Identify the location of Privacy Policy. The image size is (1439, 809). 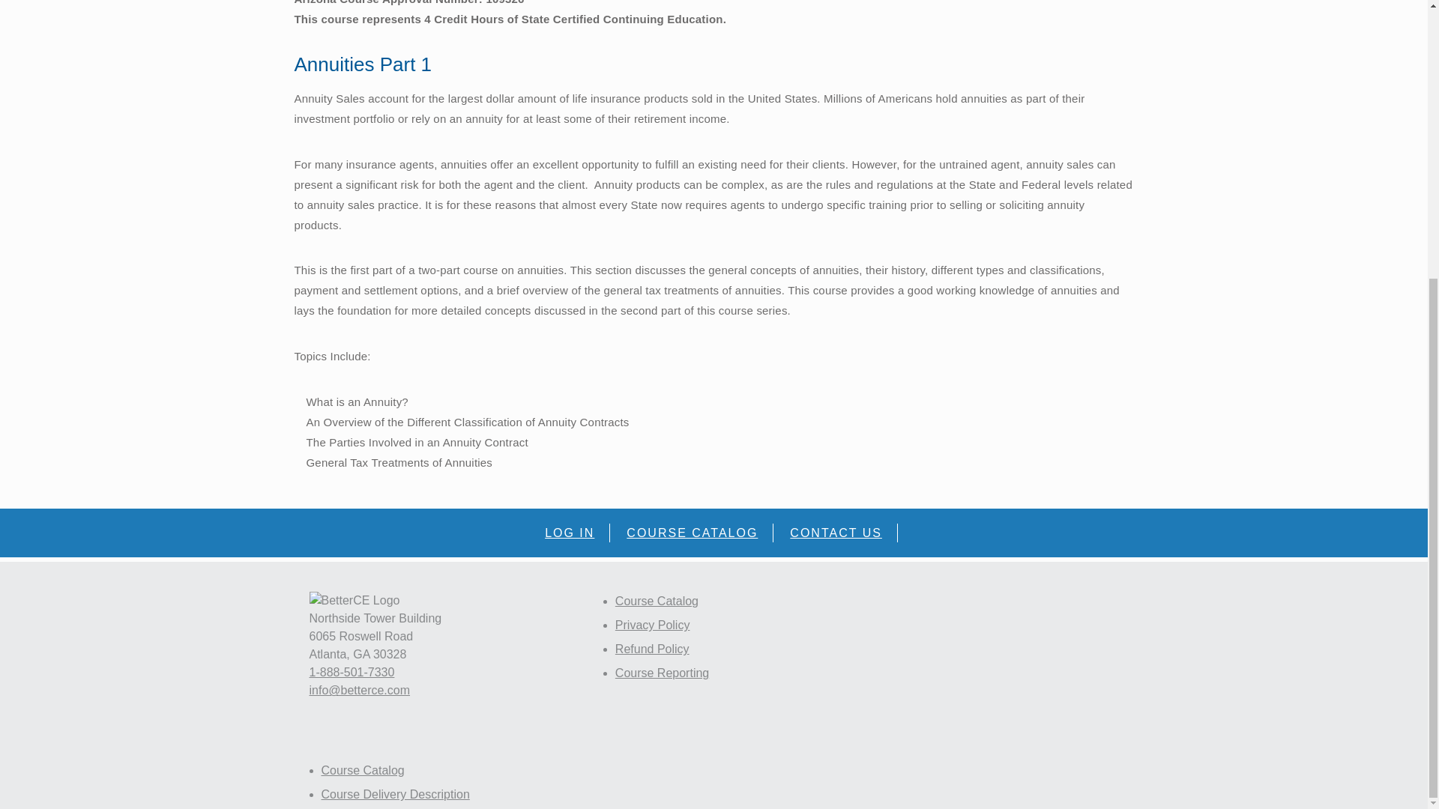
(653, 625).